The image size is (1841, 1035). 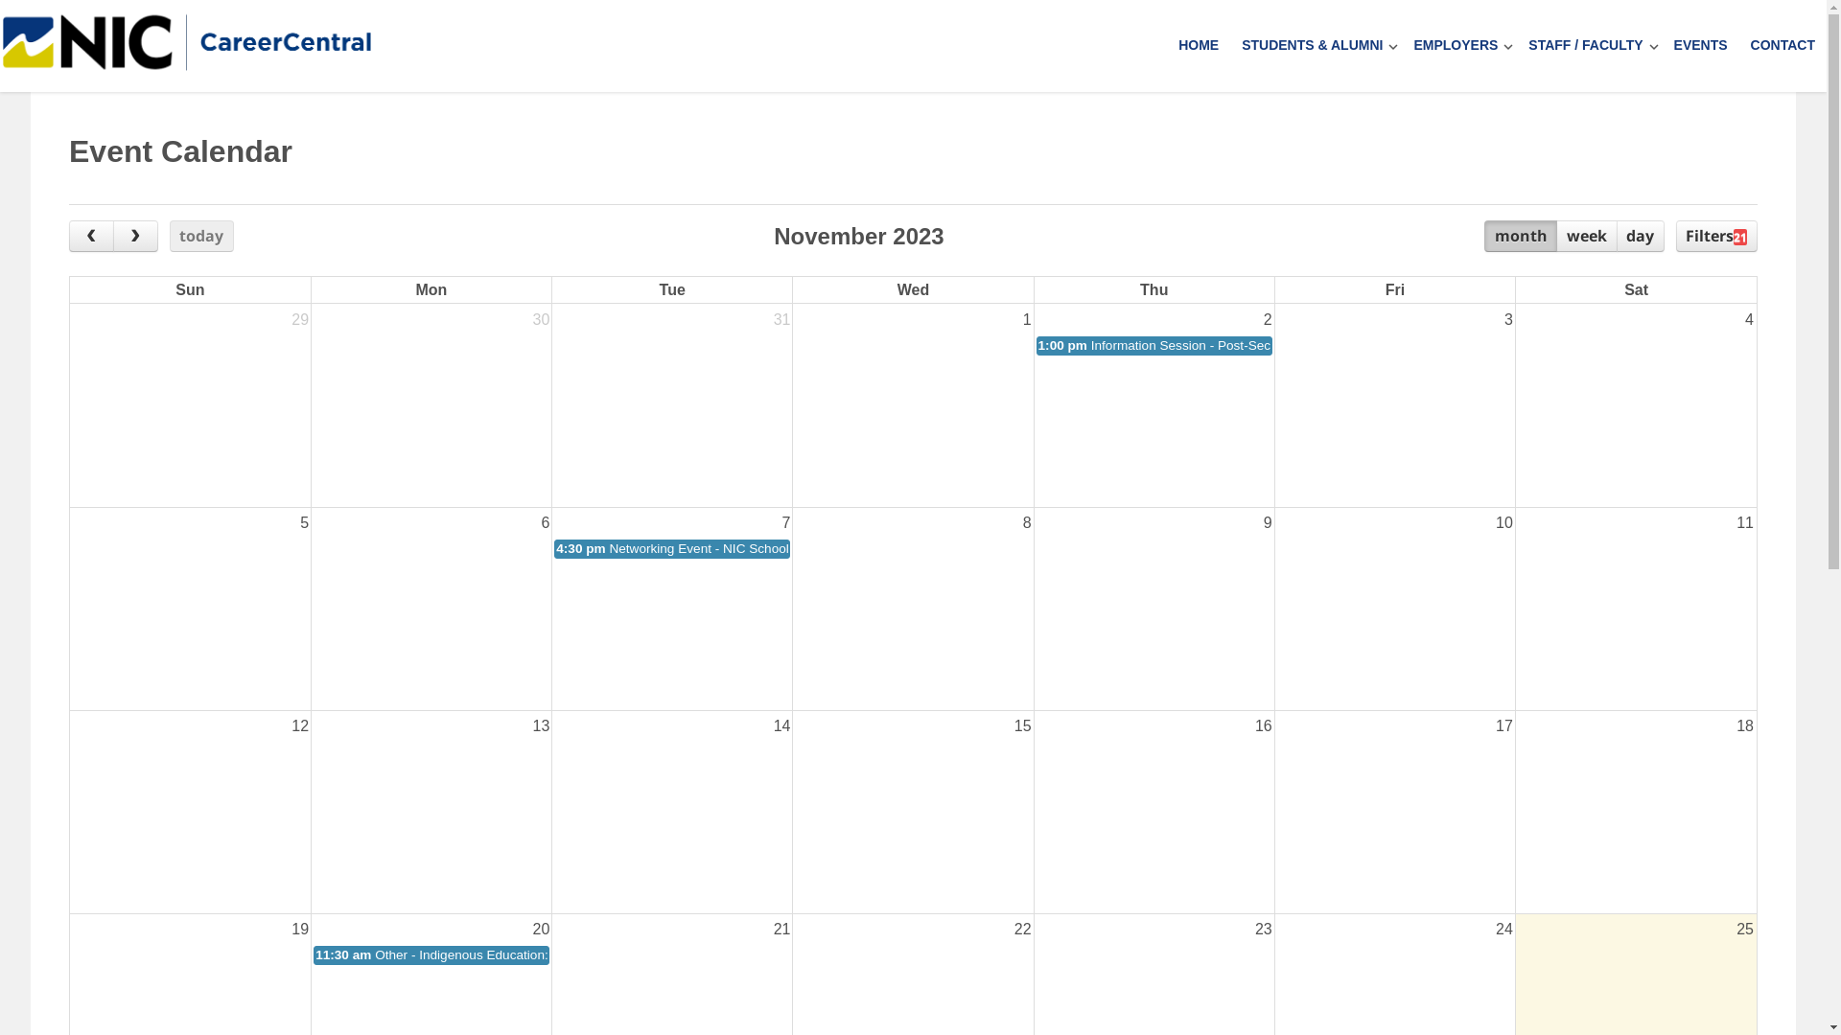 What do you see at coordinates (1308, 46) in the screenshot?
I see `STUDENTS & ALUMNI` at bounding box center [1308, 46].